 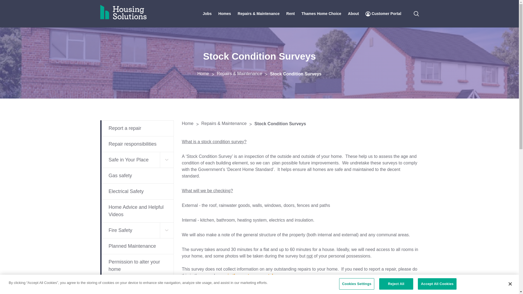 I want to click on Jobs, so click(x=207, y=14).